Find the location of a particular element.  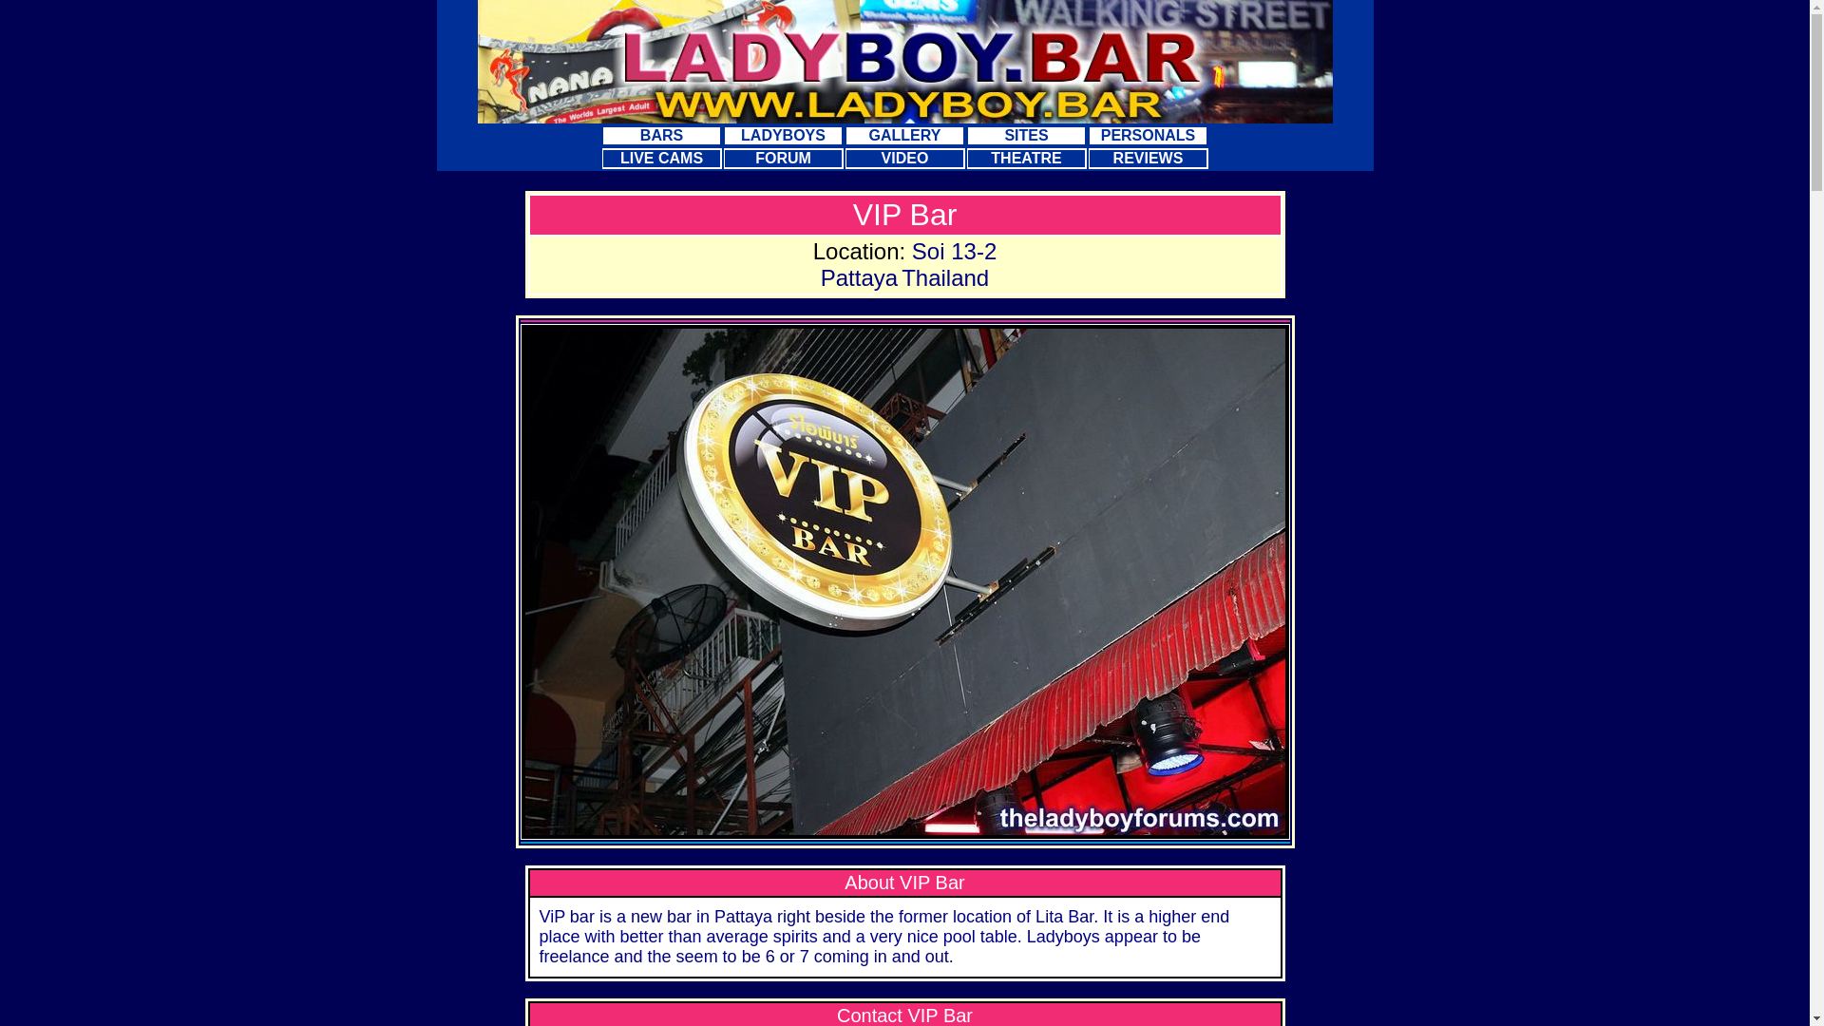

VIDEO is located at coordinates (904, 159).